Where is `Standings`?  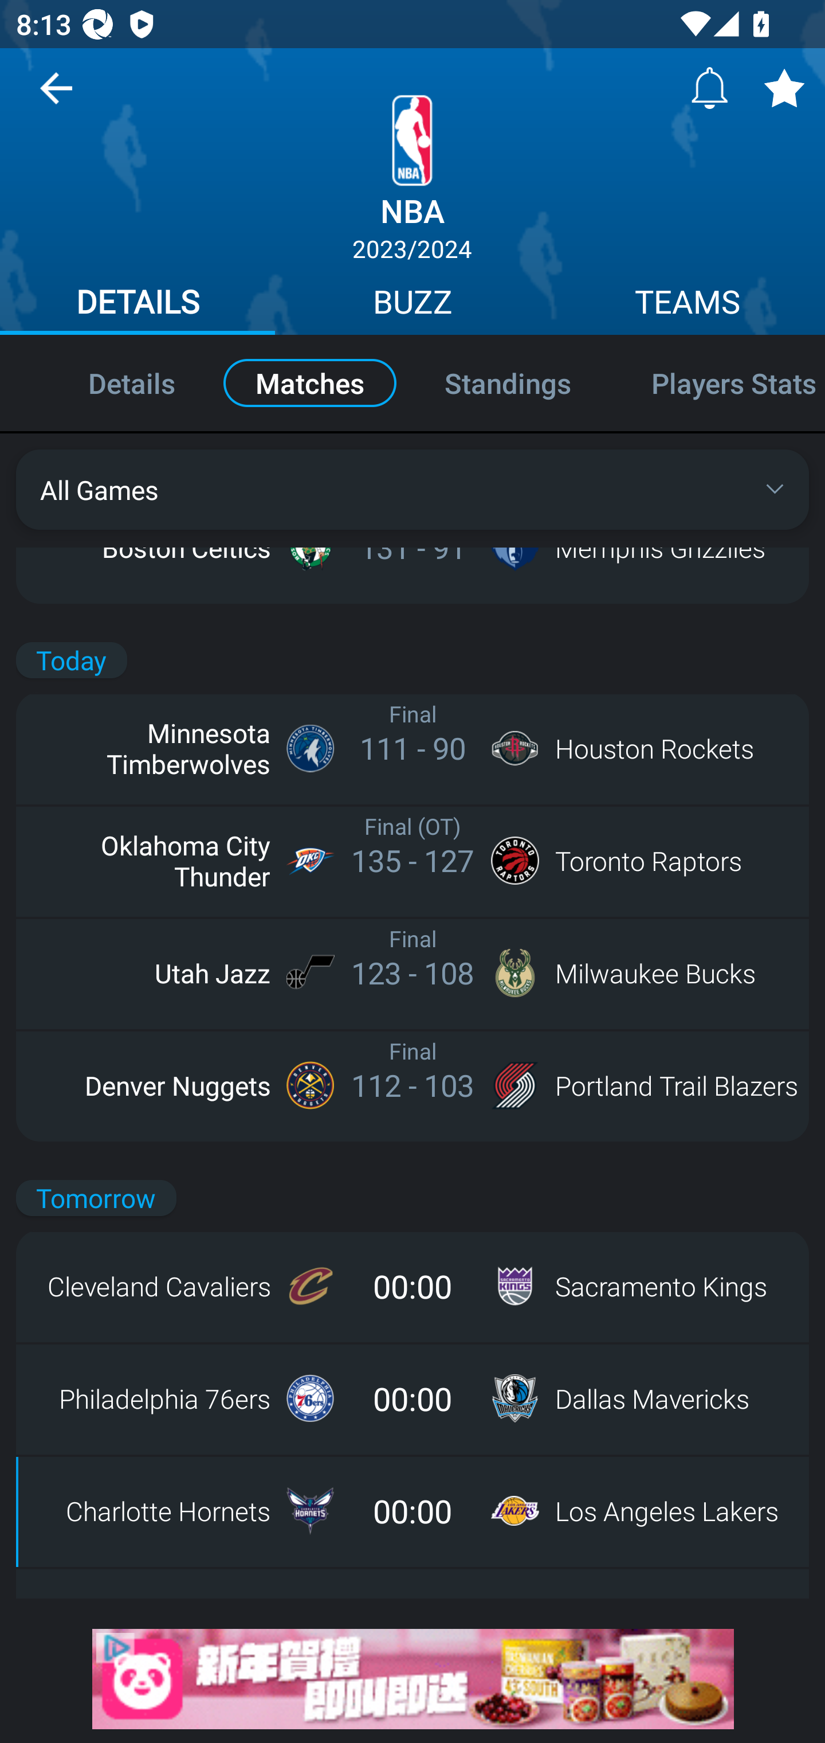 Standings is located at coordinates (508, 382).